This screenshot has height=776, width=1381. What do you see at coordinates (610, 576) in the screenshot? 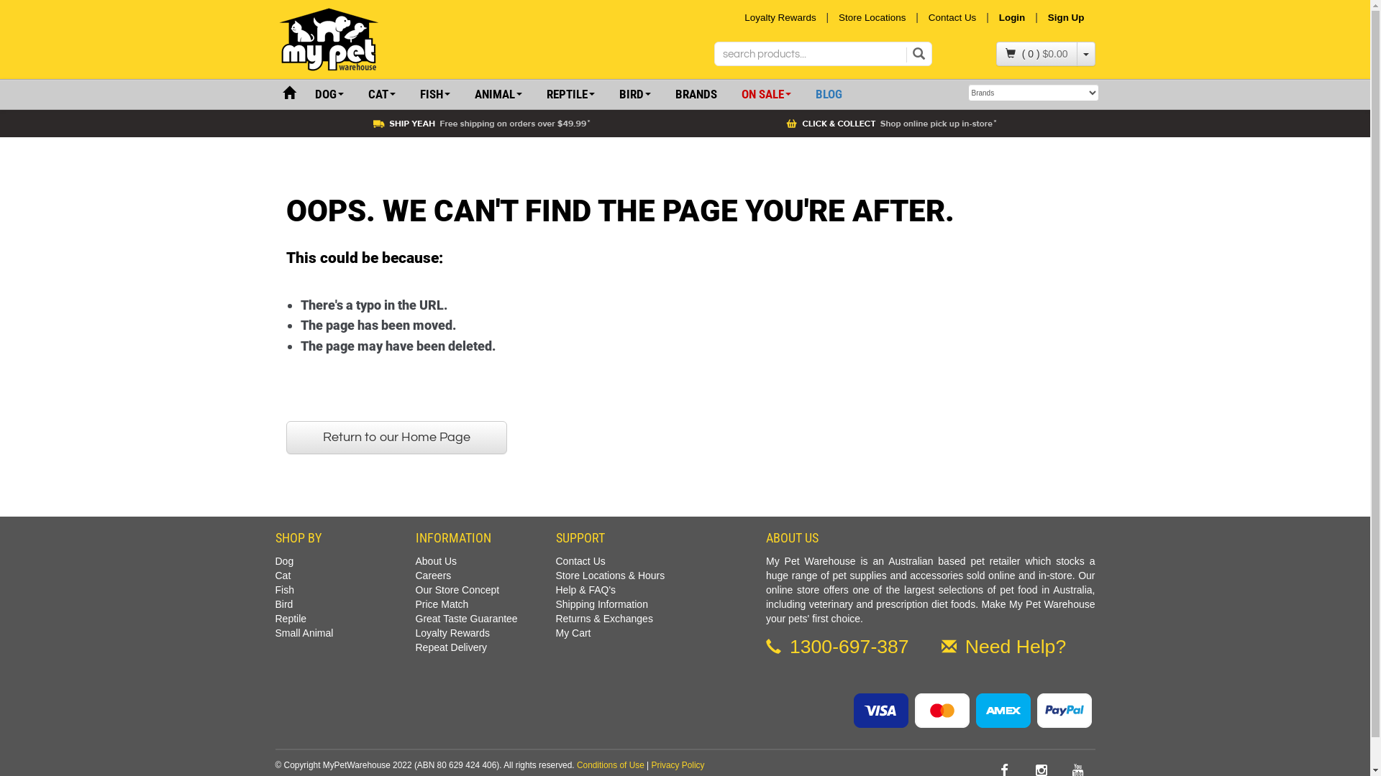
I see `Store Locations & Hours` at bounding box center [610, 576].